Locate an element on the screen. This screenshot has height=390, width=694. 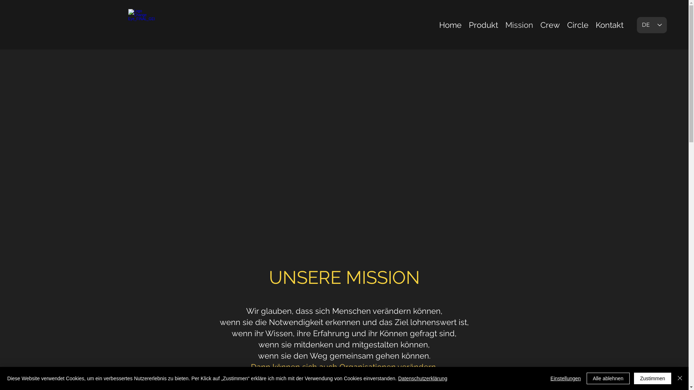
Home is located at coordinates (450, 25).